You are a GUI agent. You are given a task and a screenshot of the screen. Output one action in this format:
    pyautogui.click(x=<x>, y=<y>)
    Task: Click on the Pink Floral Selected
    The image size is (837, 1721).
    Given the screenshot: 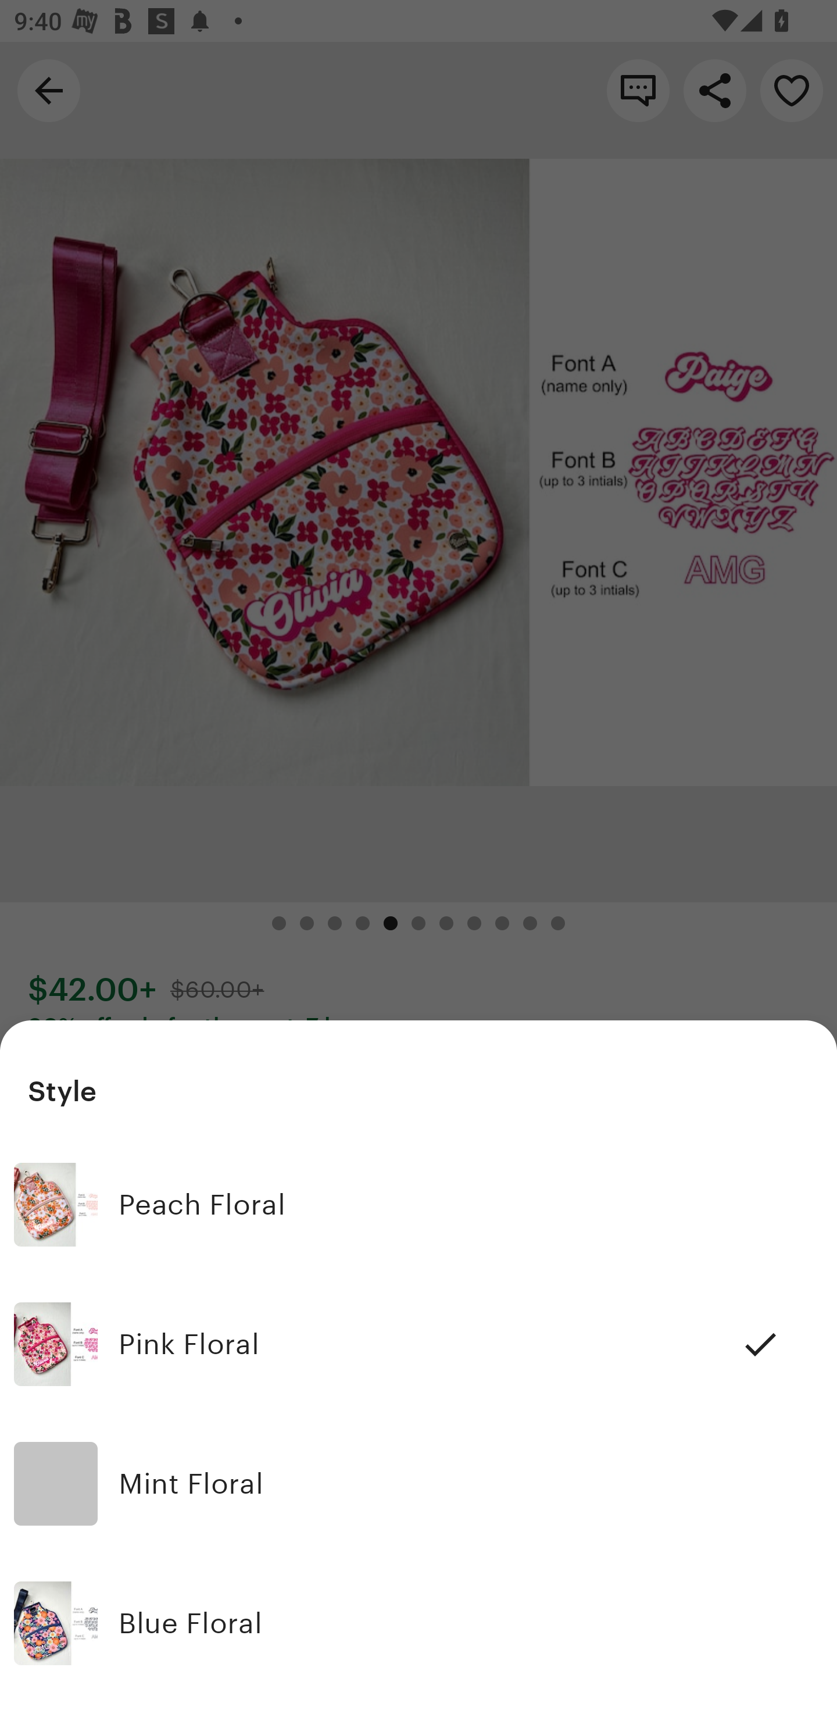 What is the action you would take?
    pyautogui.click(x=419, y=1345)
    